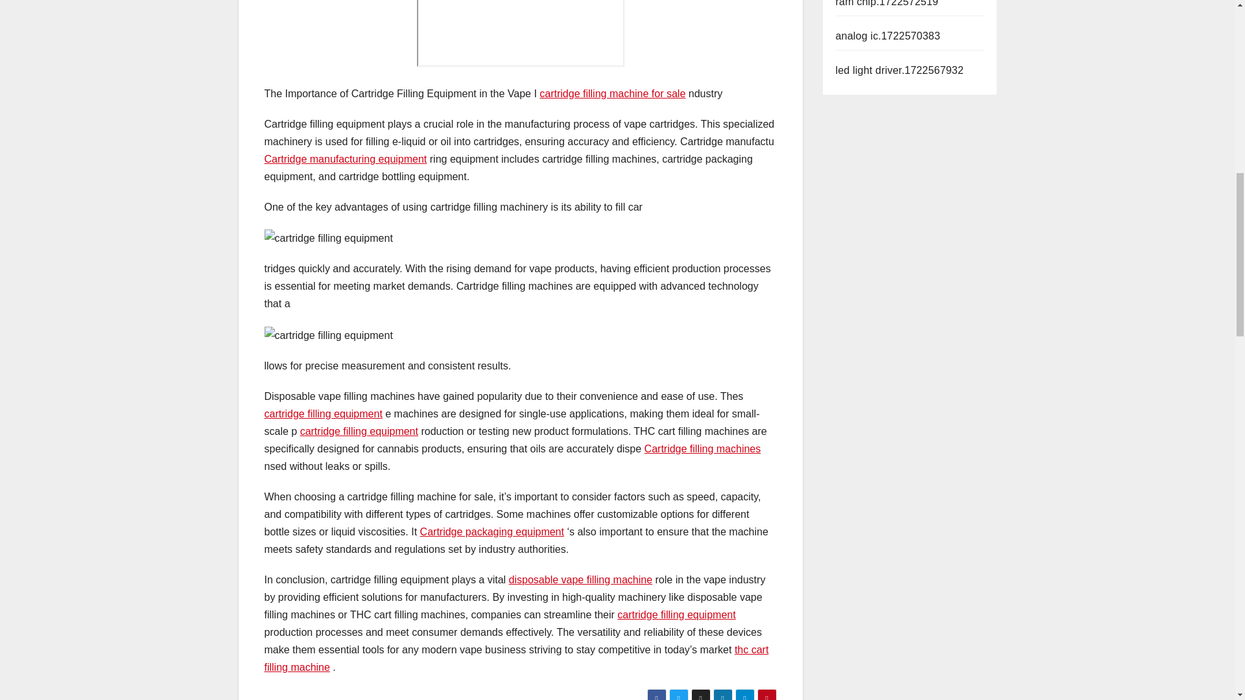  Describe the element at coordinates (492, 531) in the screenshot. I see `Cartridge packaging equipment` at that location.